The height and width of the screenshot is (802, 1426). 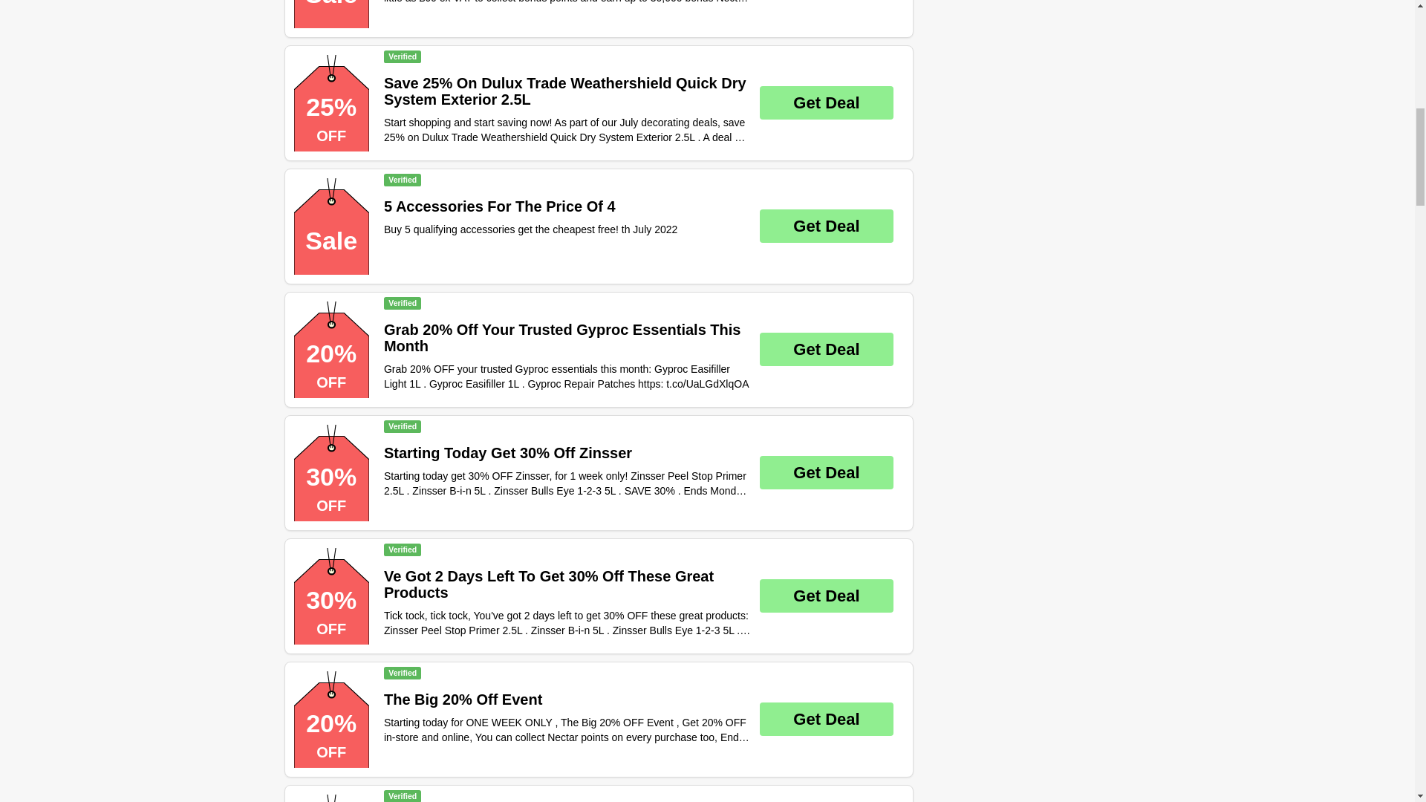 What do you see at coordinates (827, 102) in the screenshot?
I see `Get Deal` at bounding box center [827, 102].